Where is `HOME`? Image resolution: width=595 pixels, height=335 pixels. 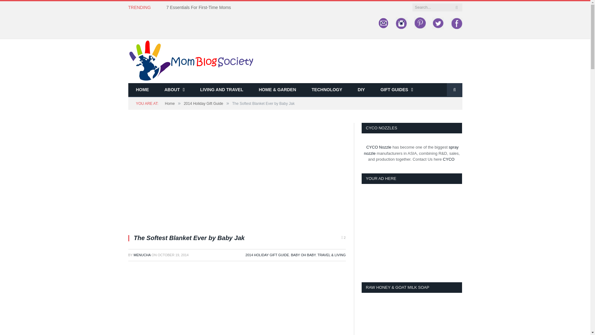 HOME is located at coordinates (143, 90).